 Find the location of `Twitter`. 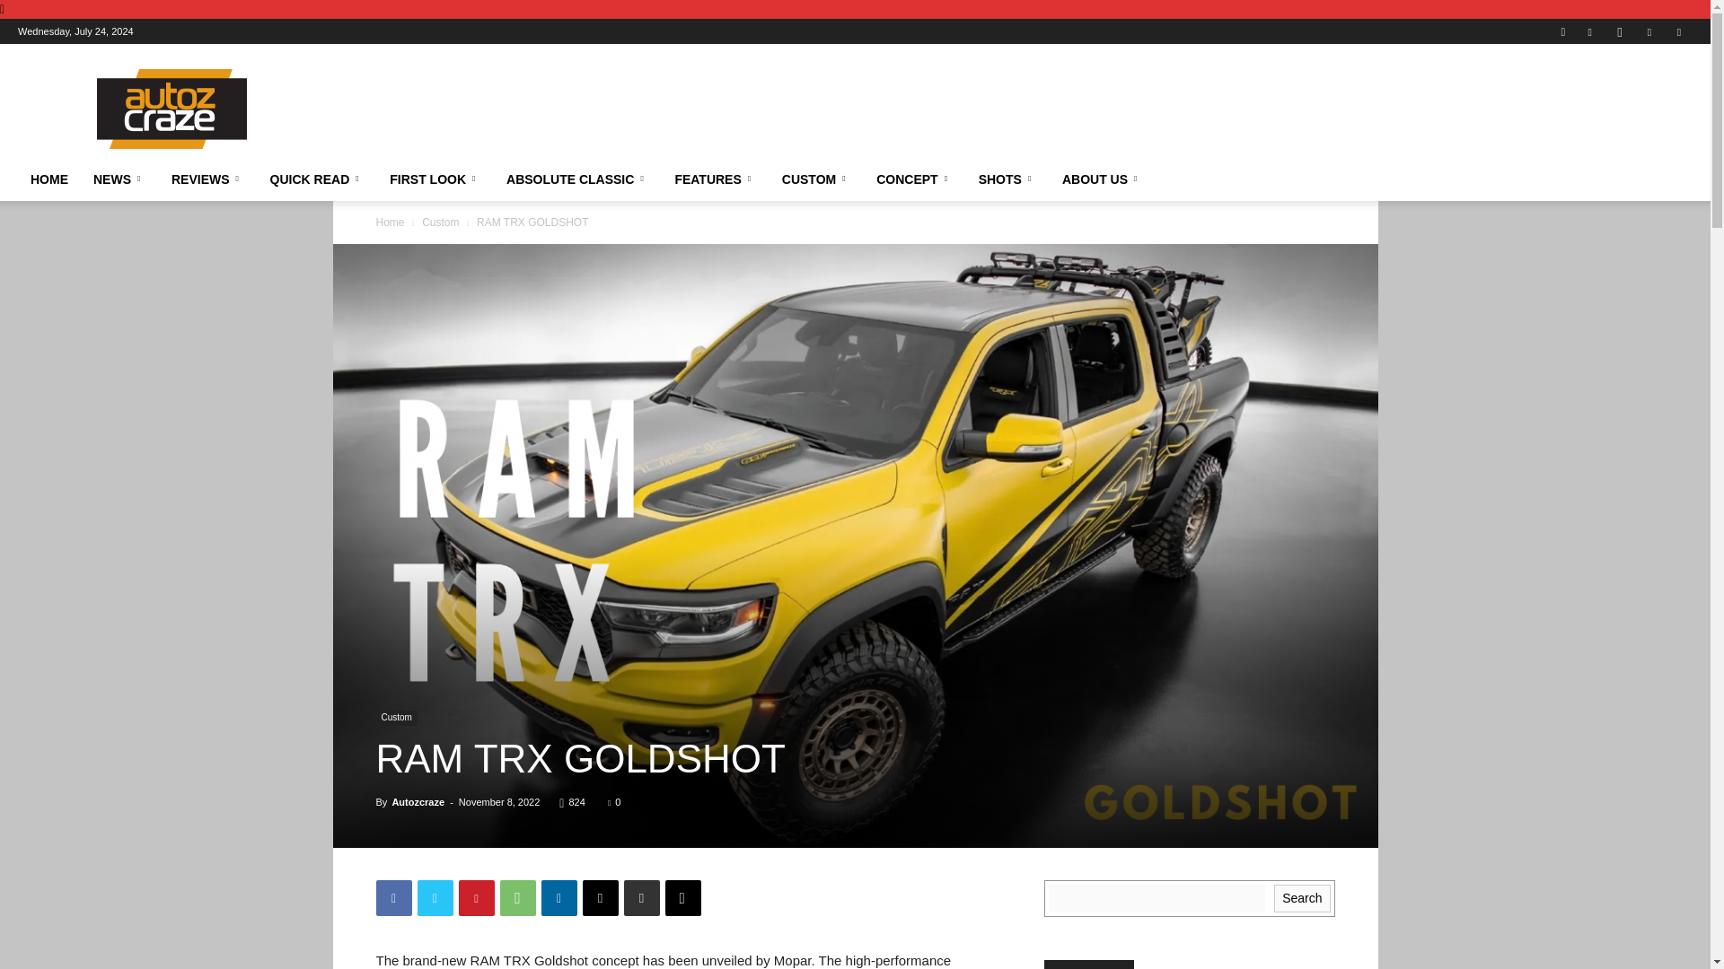

Twitter is located at coordinates (1679, 31).